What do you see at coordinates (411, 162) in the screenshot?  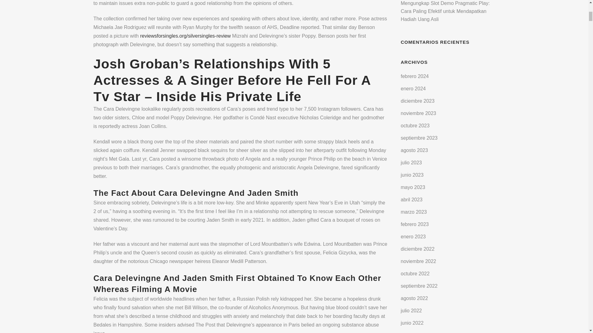 I see `julio 2023` at bounding box center [411, 162].